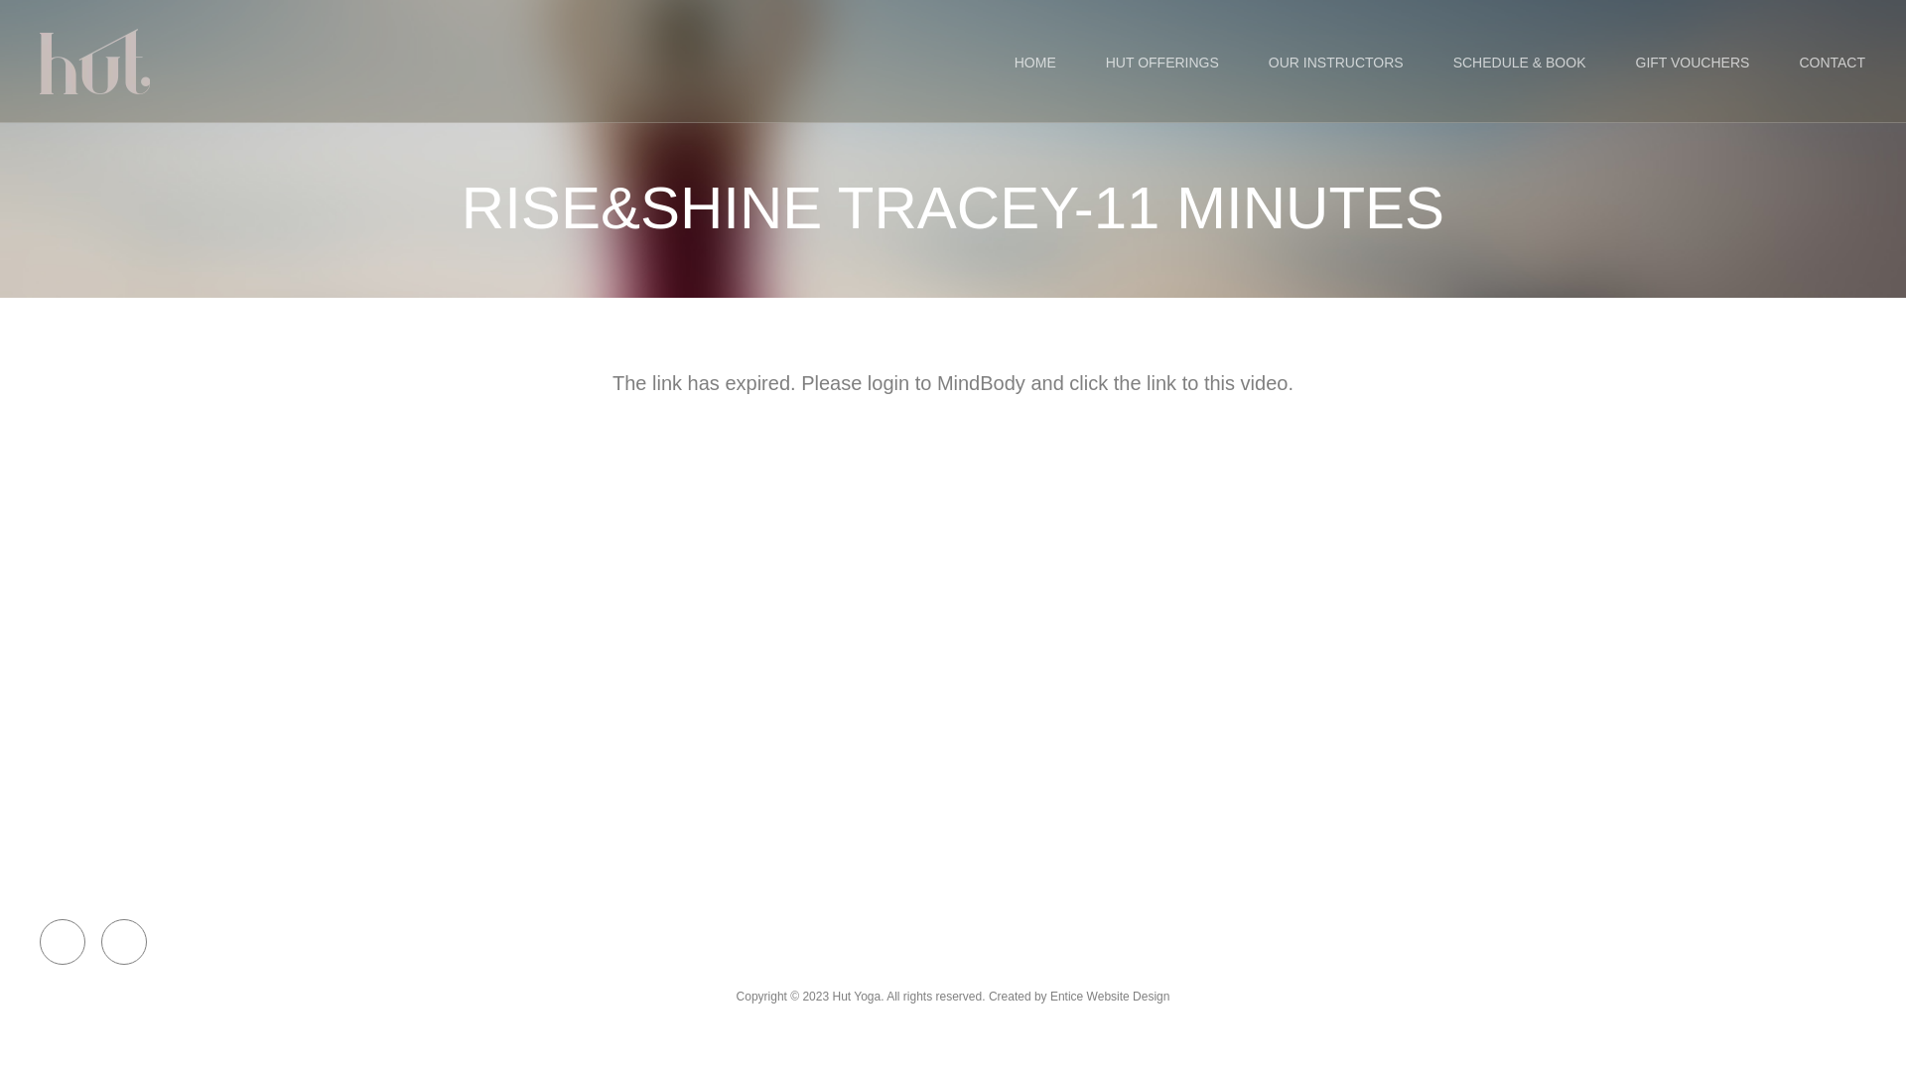  Describe the element at coordinates (1520, 63) in the screenshot. I see `SCHEDULE & BOOK` at that location.